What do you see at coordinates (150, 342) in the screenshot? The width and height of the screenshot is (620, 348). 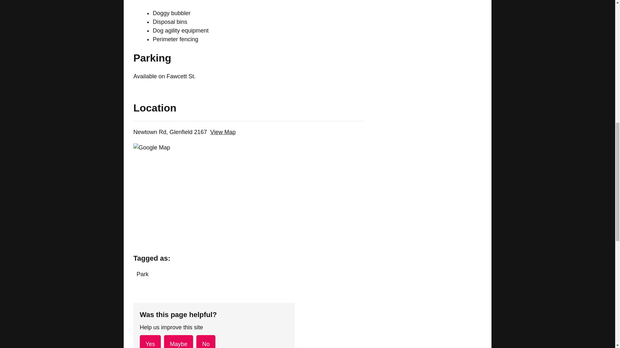 I see `Yes, this page was helpful` at bounding box center [150, 342].